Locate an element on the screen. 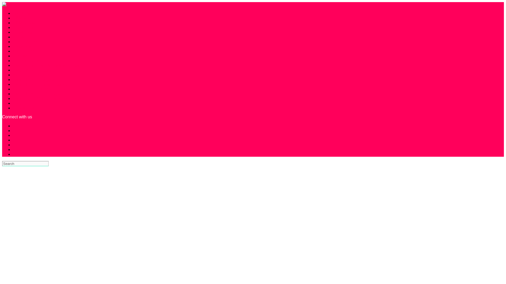 The height and width of the screenshot is (284, 506). Livescore is located at coordinates (22, 46).